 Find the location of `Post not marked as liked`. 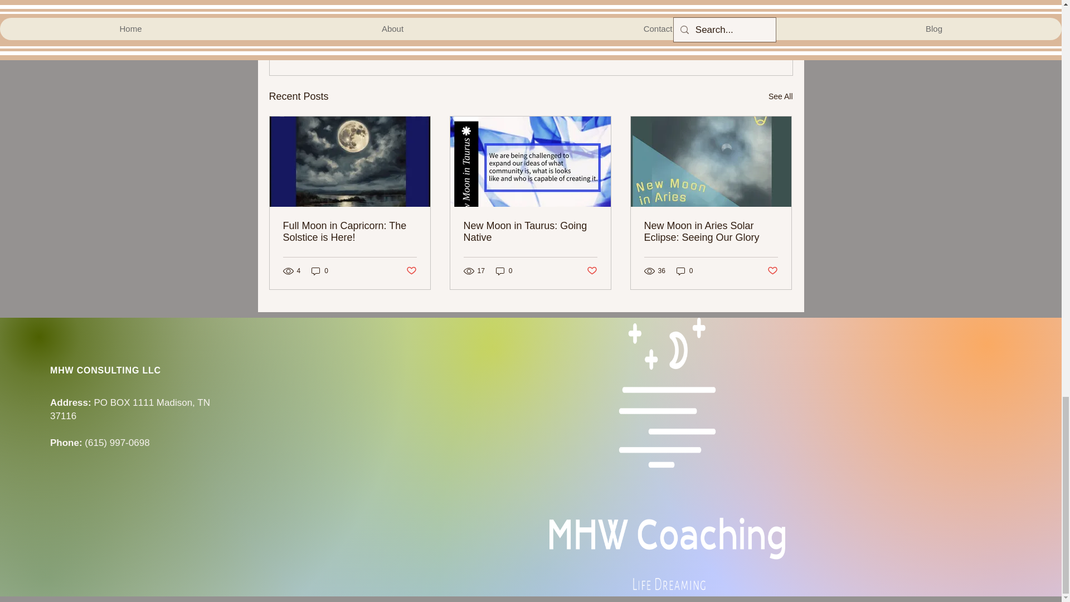

Post not marked as liked is located at coordinates (731, 36).